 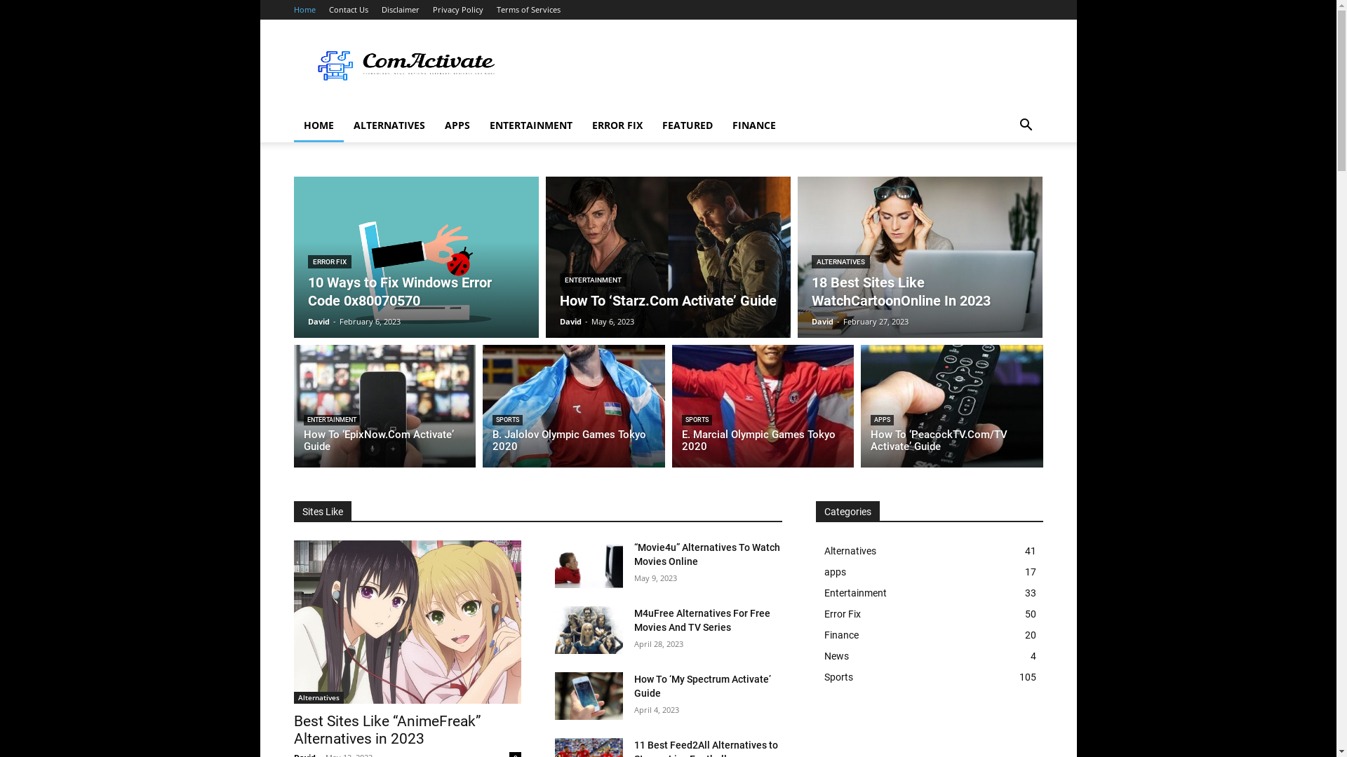 What do you see at coordinates (1005, 182) in the screenshot?
I see `Search` at bounding box center [1005, 182].